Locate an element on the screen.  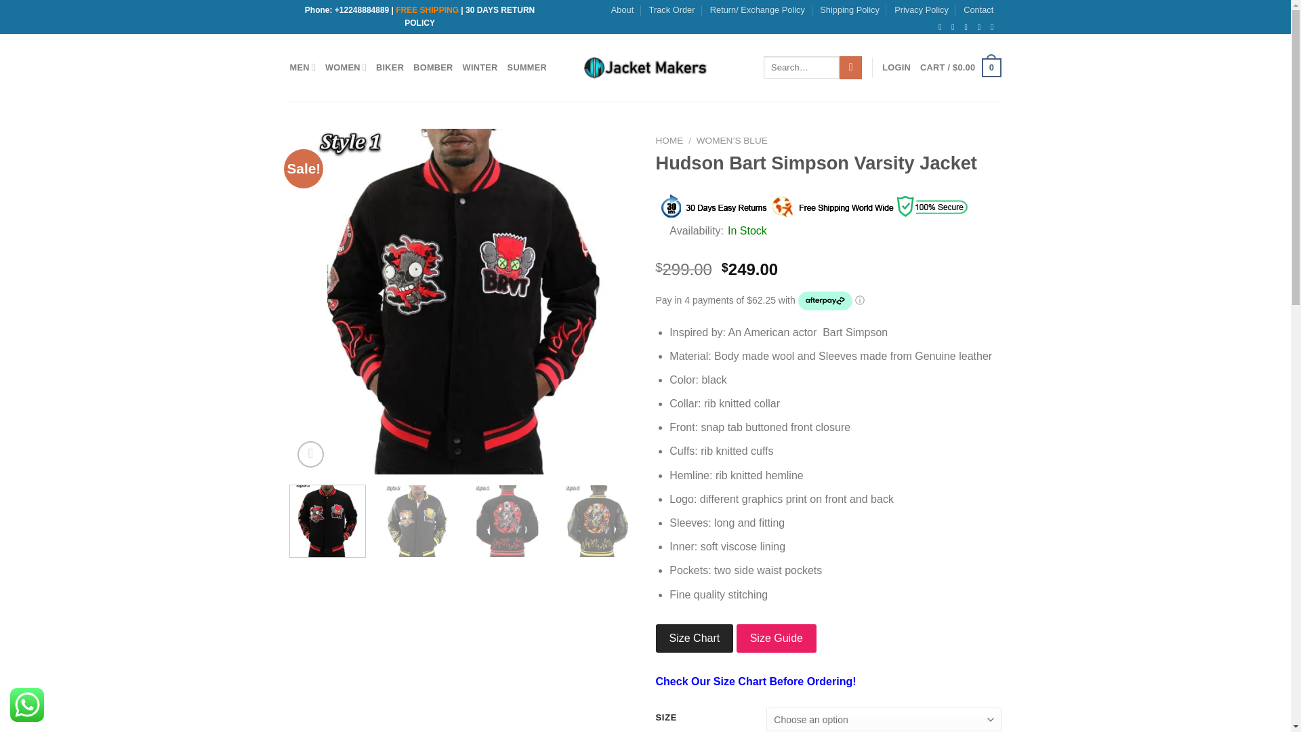
About is located at coordinates (622, 10).